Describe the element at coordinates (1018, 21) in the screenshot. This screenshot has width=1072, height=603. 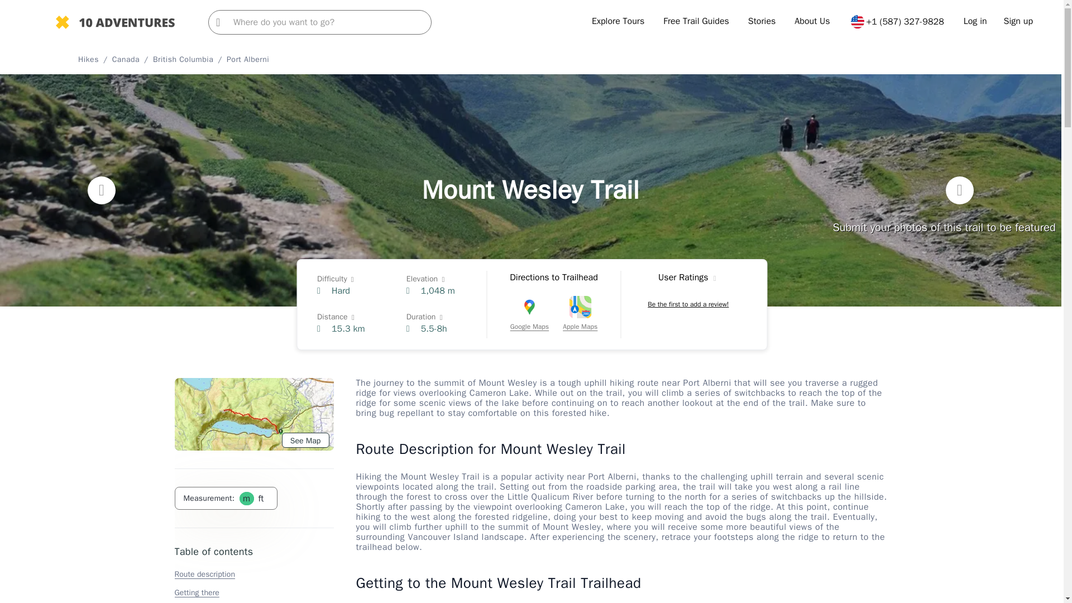
I see `Sign up` at that location.